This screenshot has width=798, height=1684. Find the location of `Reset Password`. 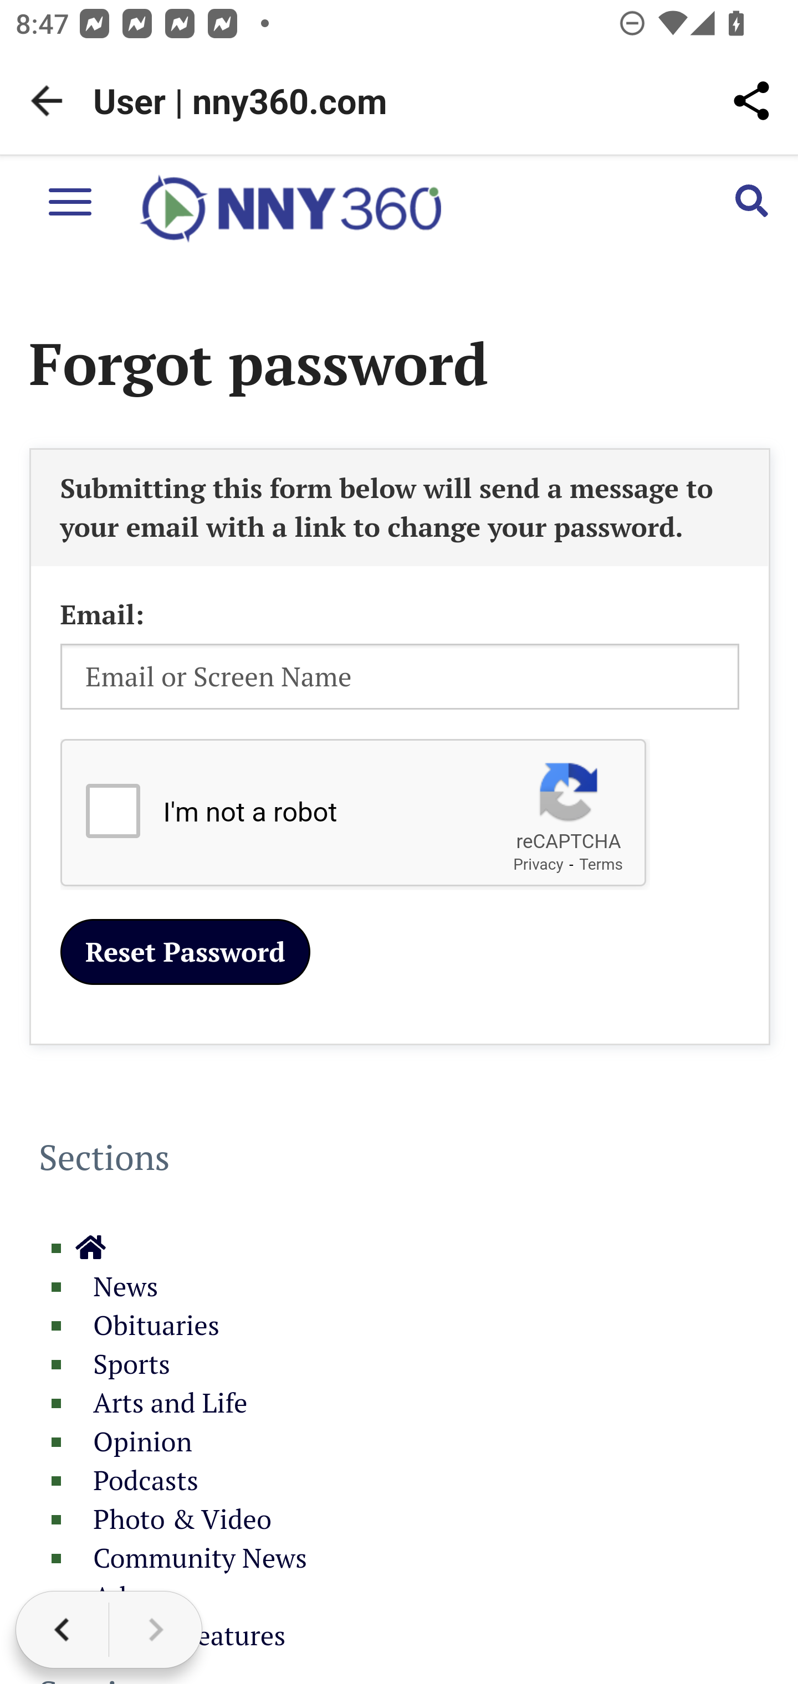

Reset Password is located at coordinates (185, 953).